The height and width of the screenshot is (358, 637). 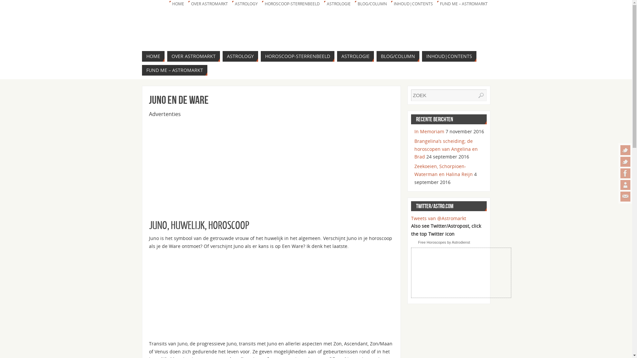 I want to click on Twitter/Astropost, so click(x=625, y=150).